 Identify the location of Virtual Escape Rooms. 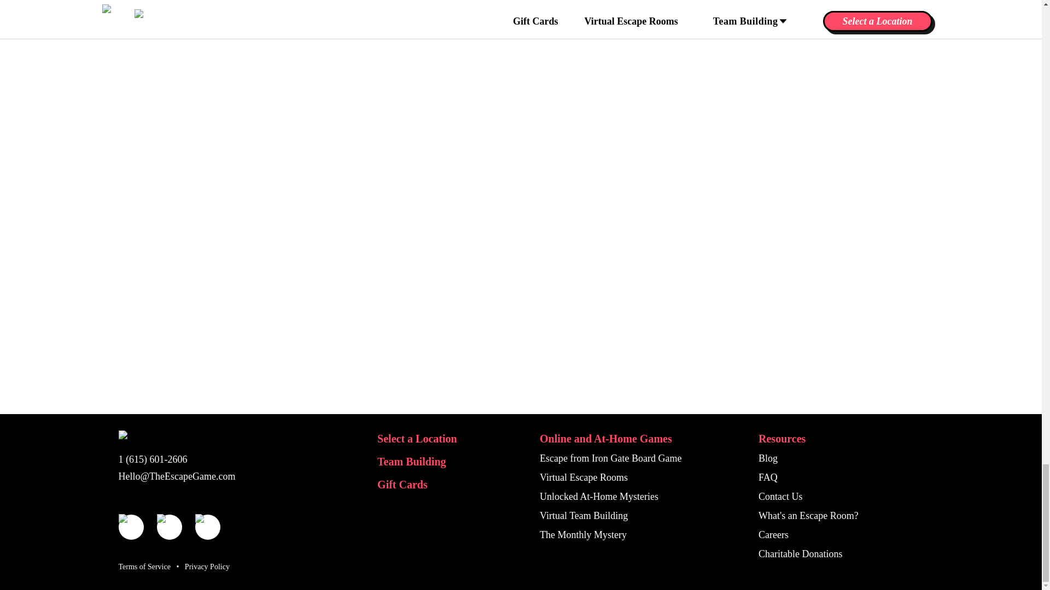
(584, 477).